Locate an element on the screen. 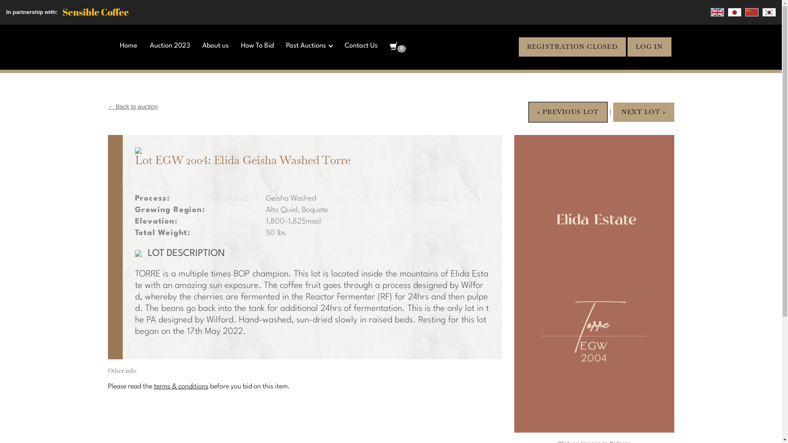 Image resolution: width=788 pixels, height=443 pixels. Sensible Coffee is located at coordinates (96, 12).